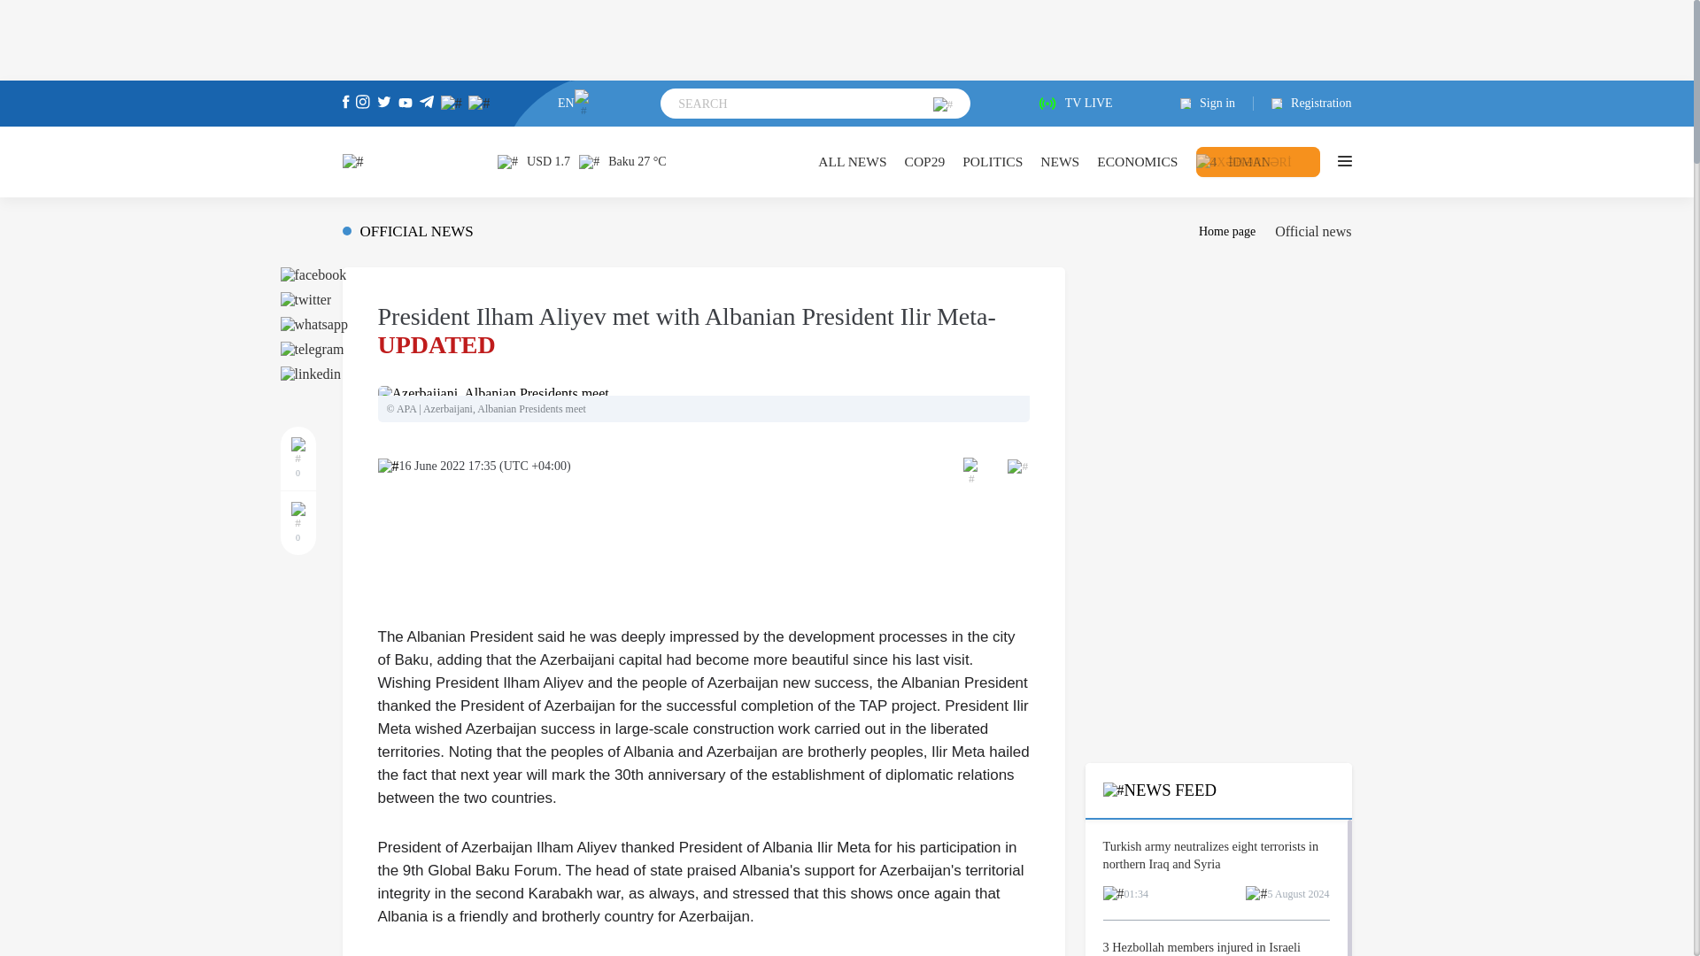 This screenshot has height=956, width=1700. I want to click on Sign in, so click(1217, 104).